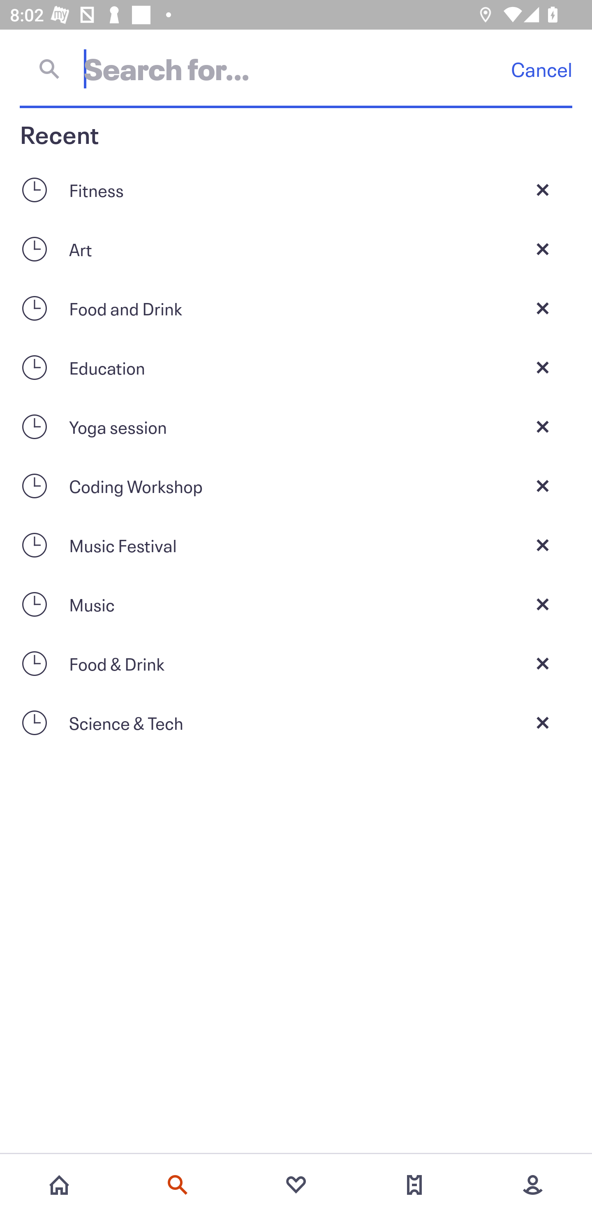 Image resolution: width=592 pixels, height=1217 pixels. What do you see at coordinates (414, 1185) in the screenshot?
I see `Tickets` at bounding box center [414, 1185].